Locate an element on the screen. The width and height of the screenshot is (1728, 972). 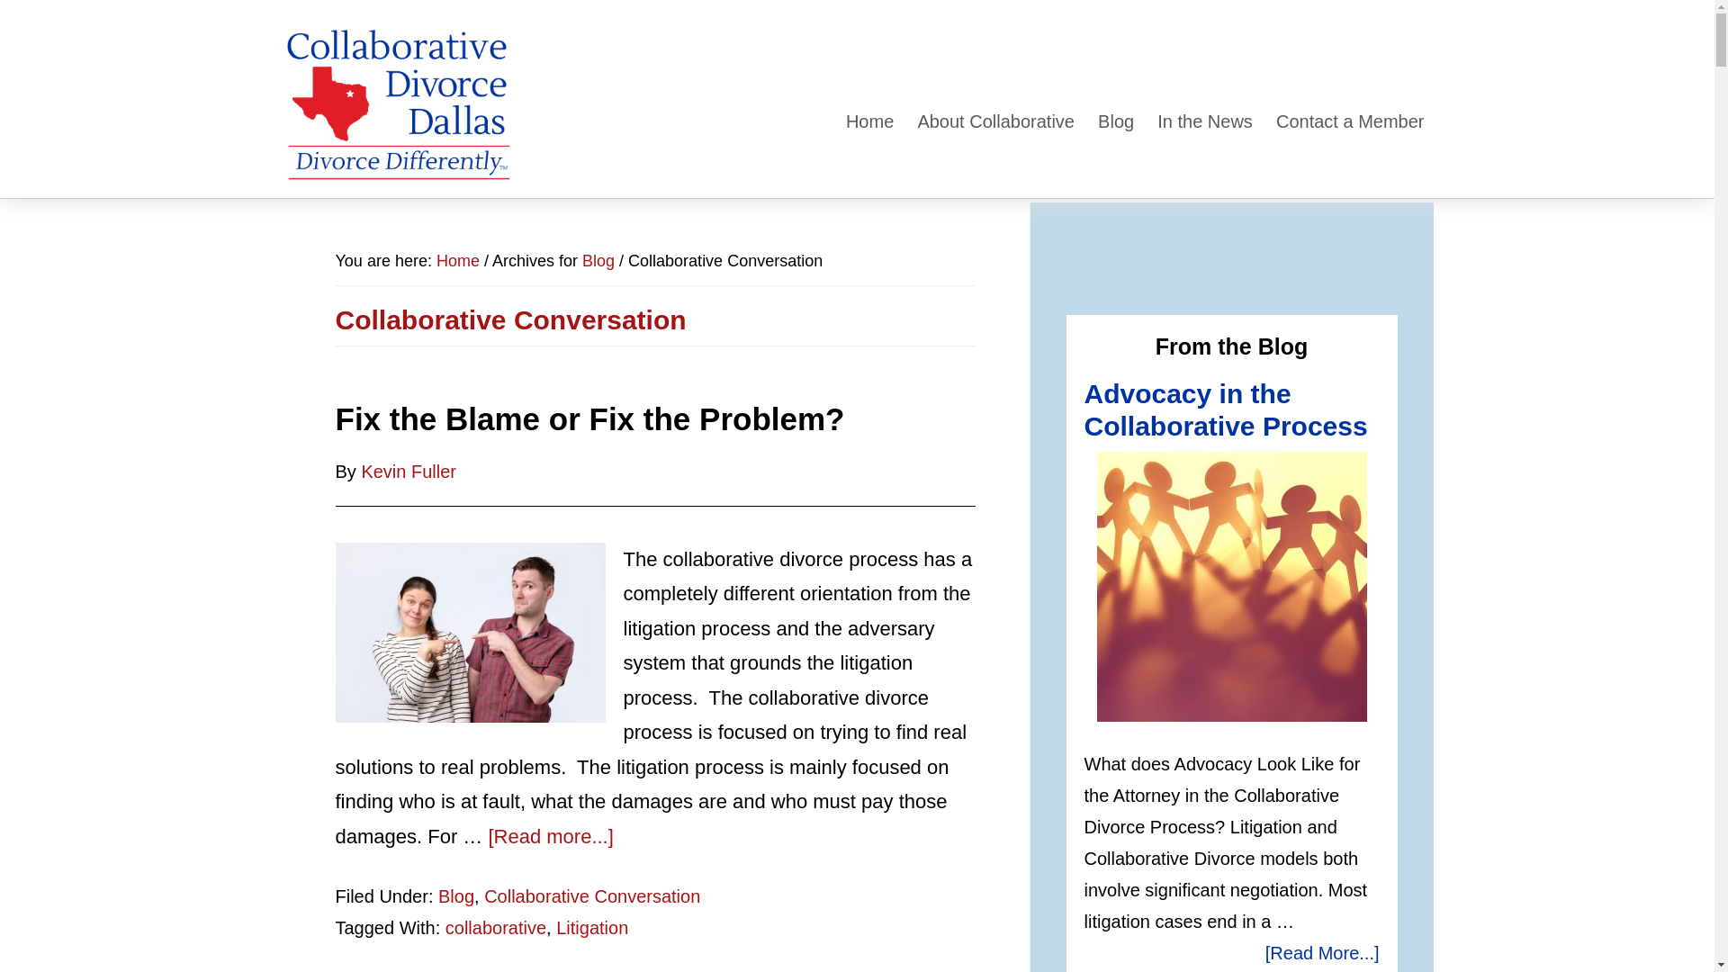
Fix the Blame or Fix the Problem? is located at coordinates (589, 418).